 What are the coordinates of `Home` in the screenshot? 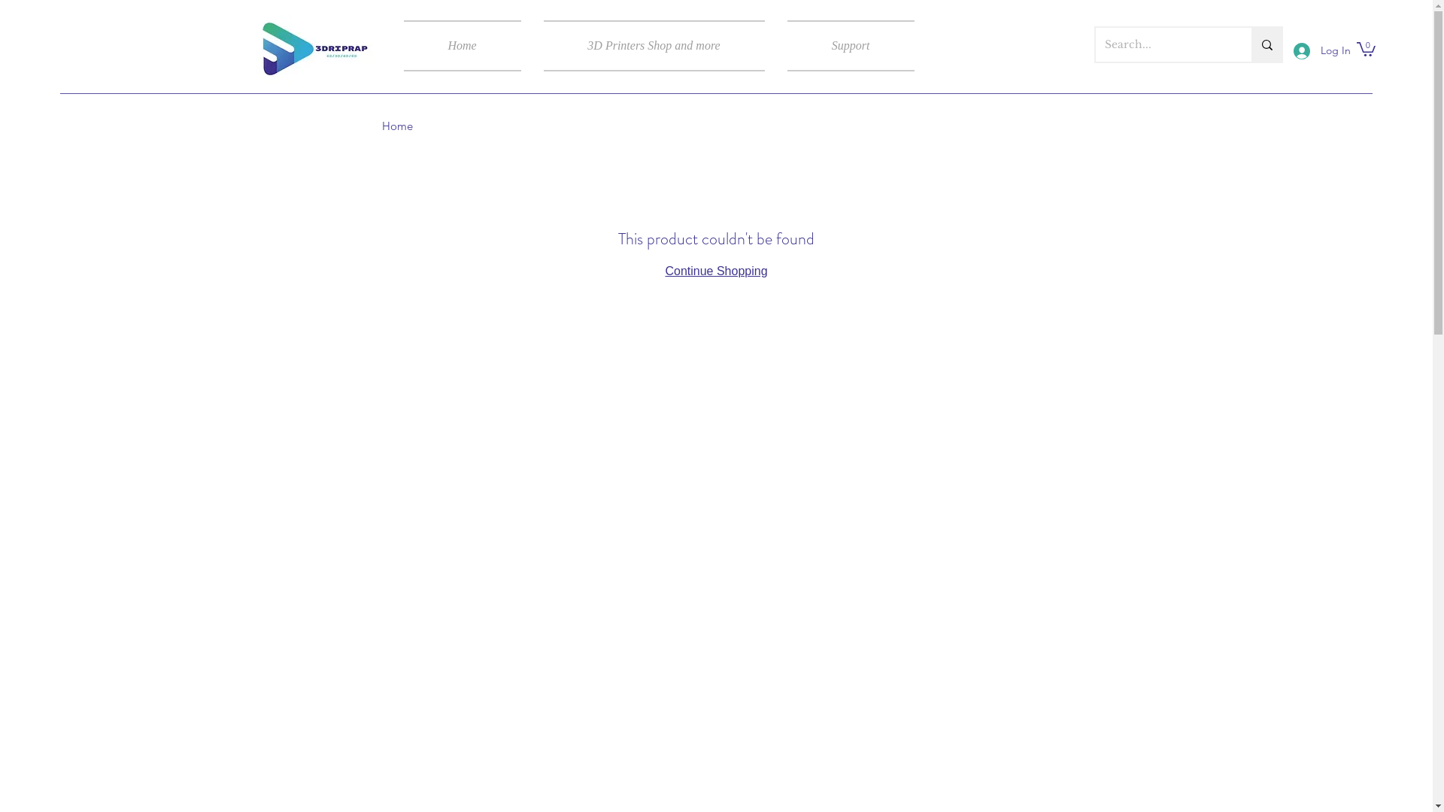 It's located at (468, 46).